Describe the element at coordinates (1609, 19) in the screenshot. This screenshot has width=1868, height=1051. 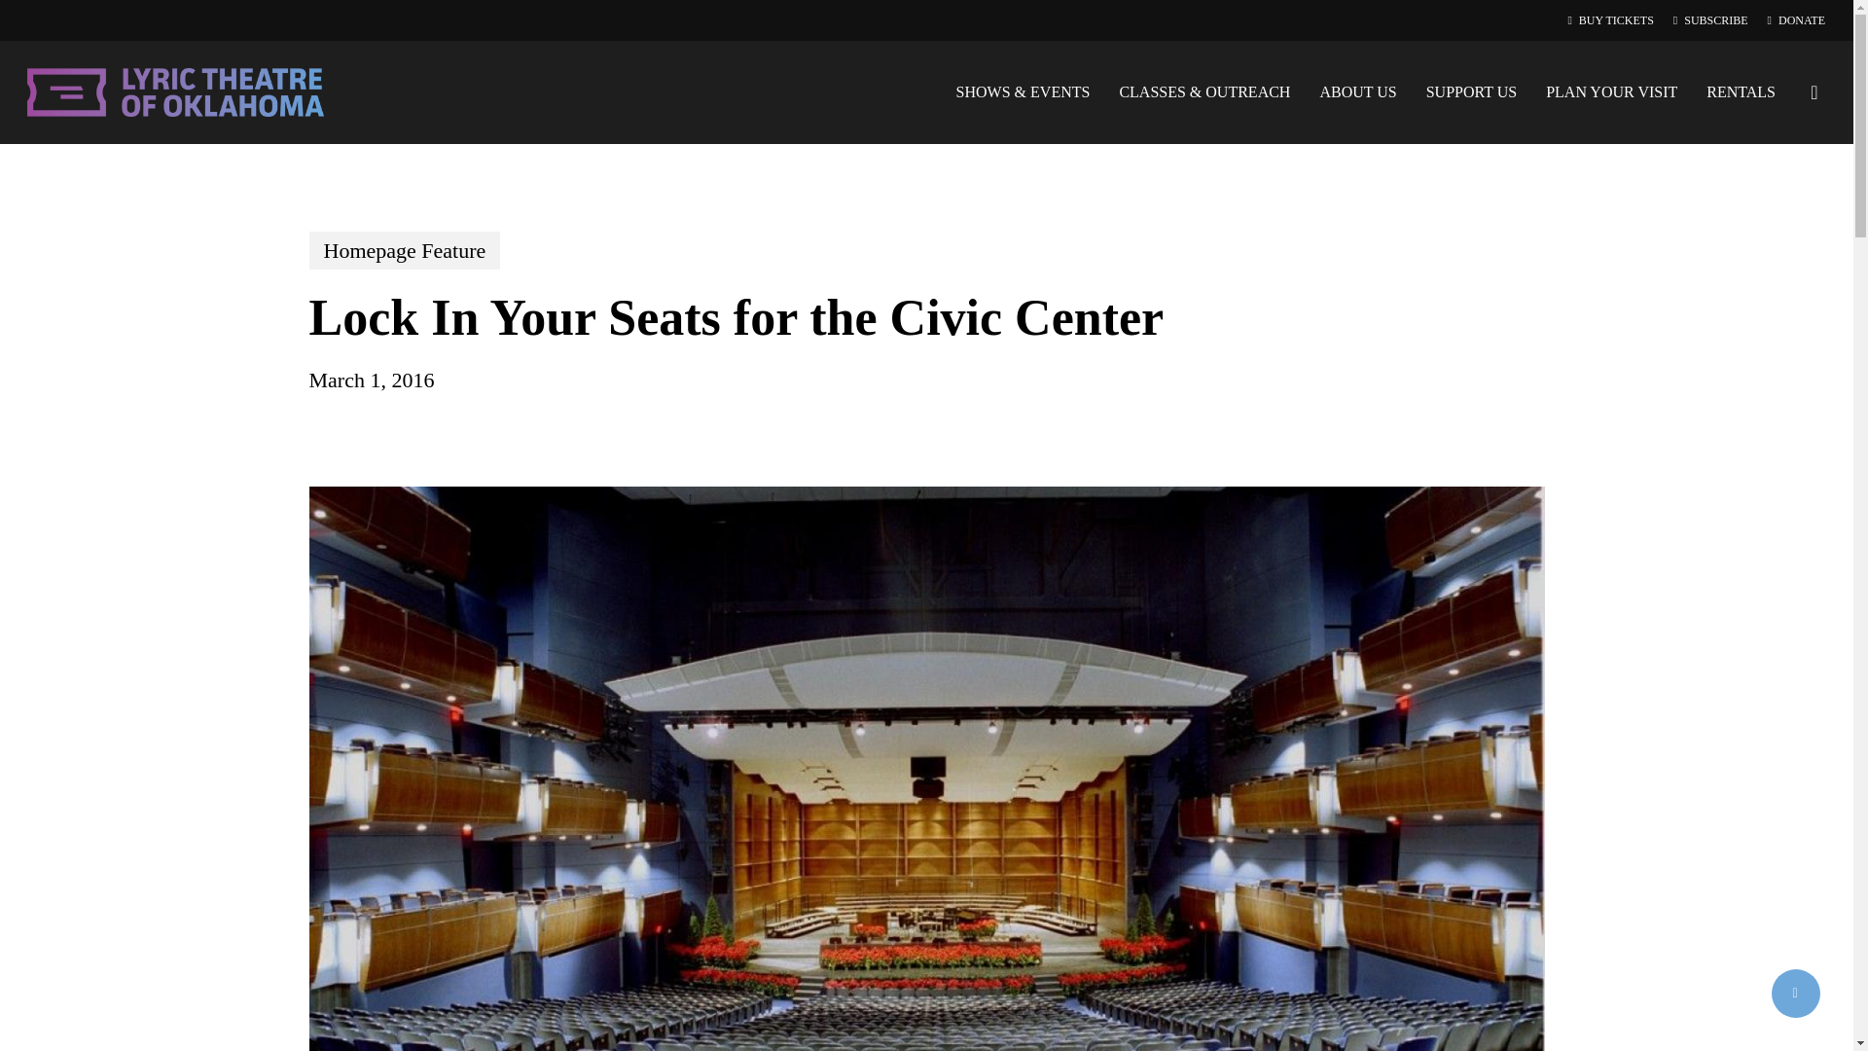
I see `BUY TICKETS` at that location.